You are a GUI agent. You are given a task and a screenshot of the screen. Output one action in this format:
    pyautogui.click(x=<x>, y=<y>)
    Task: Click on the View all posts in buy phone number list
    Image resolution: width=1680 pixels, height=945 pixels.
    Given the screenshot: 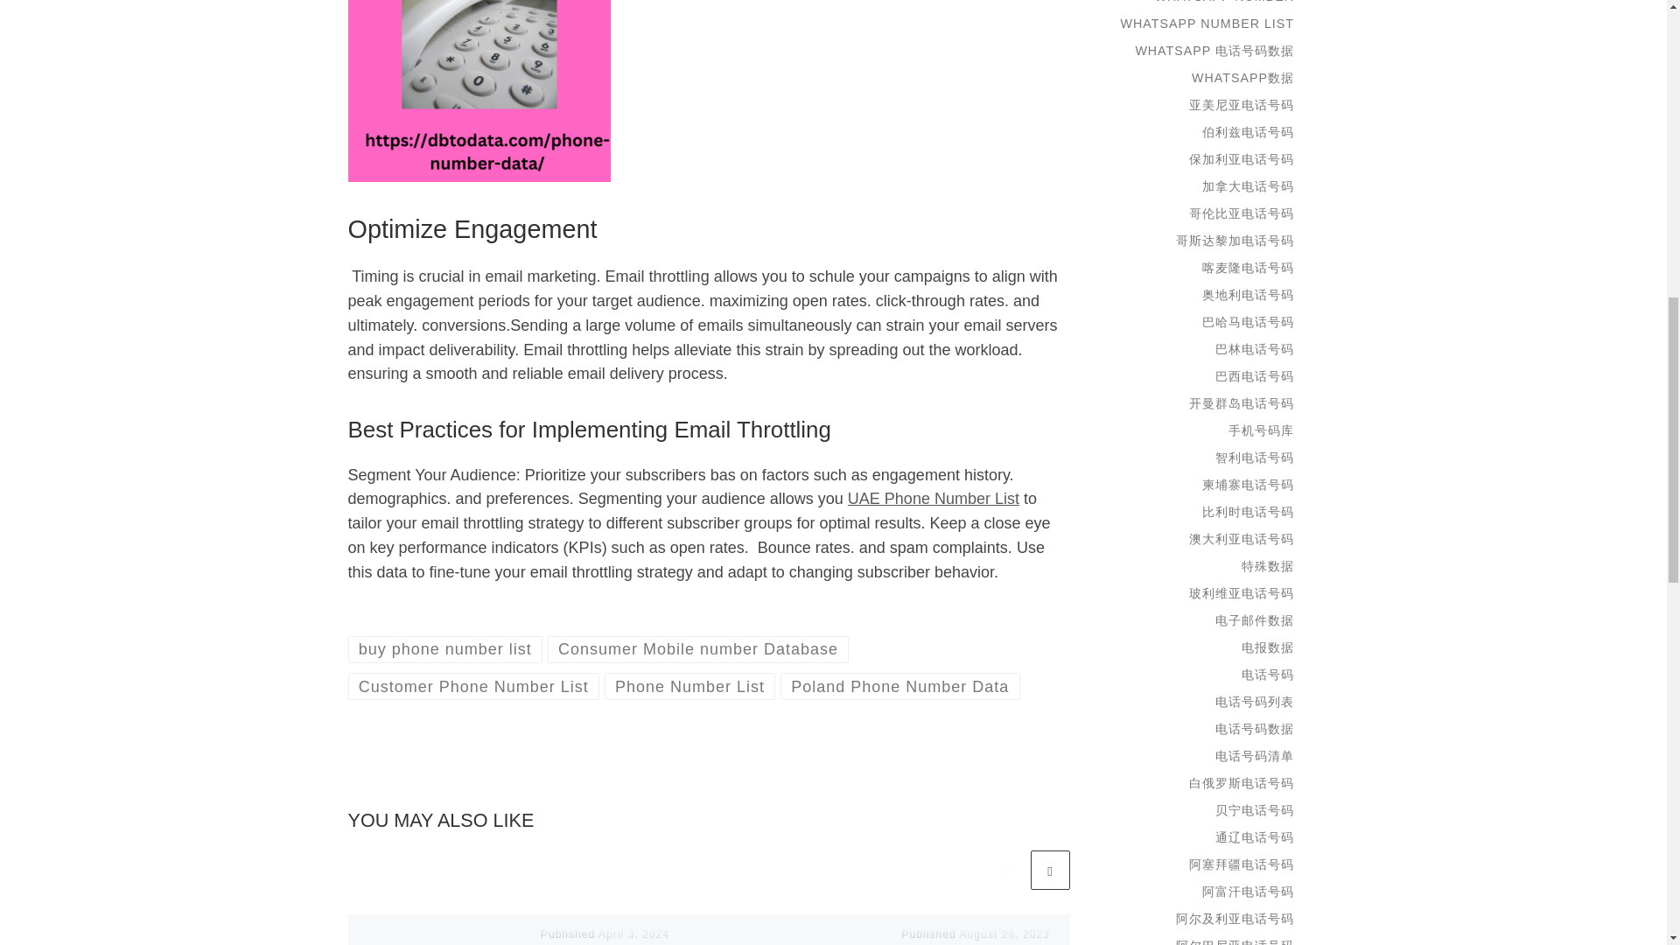 What is the action you would take?
    pyautogui.click(x=444, y=649)
    